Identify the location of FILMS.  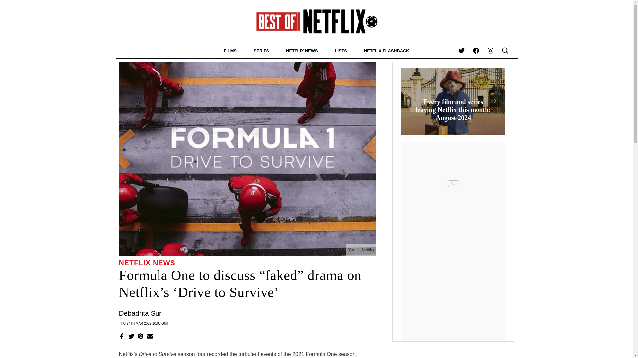
(230, 50).